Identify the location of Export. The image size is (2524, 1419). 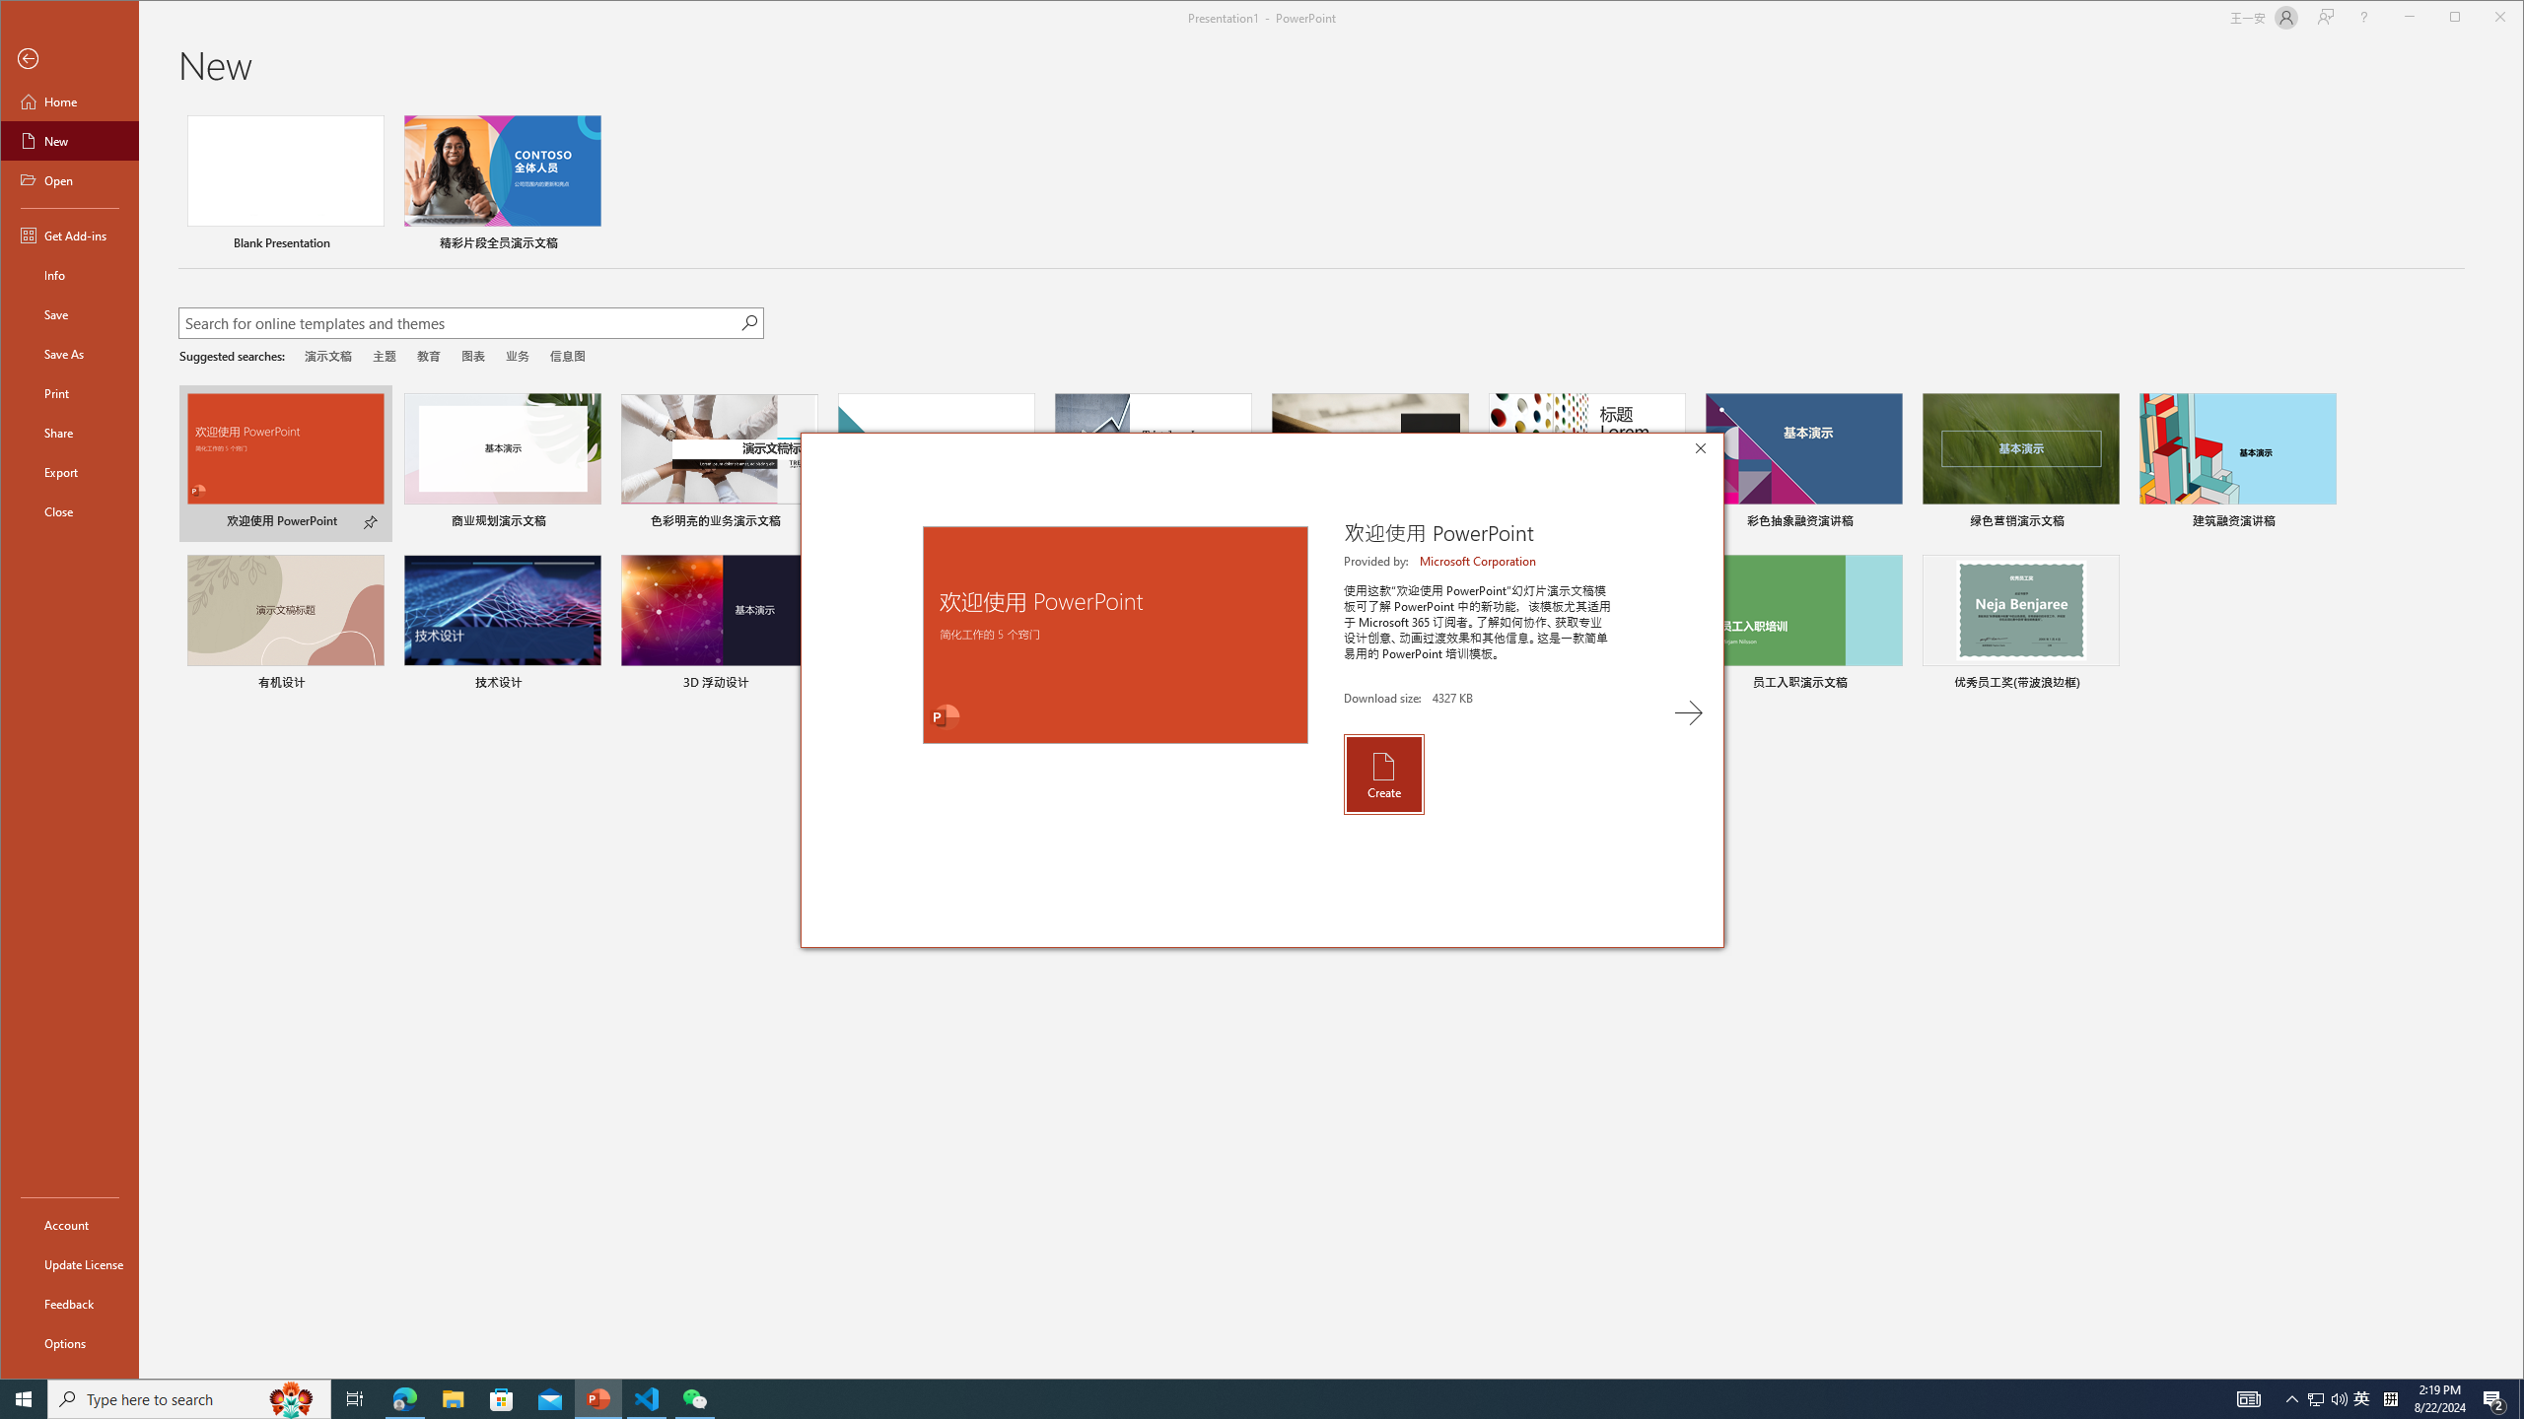
(69, 472).